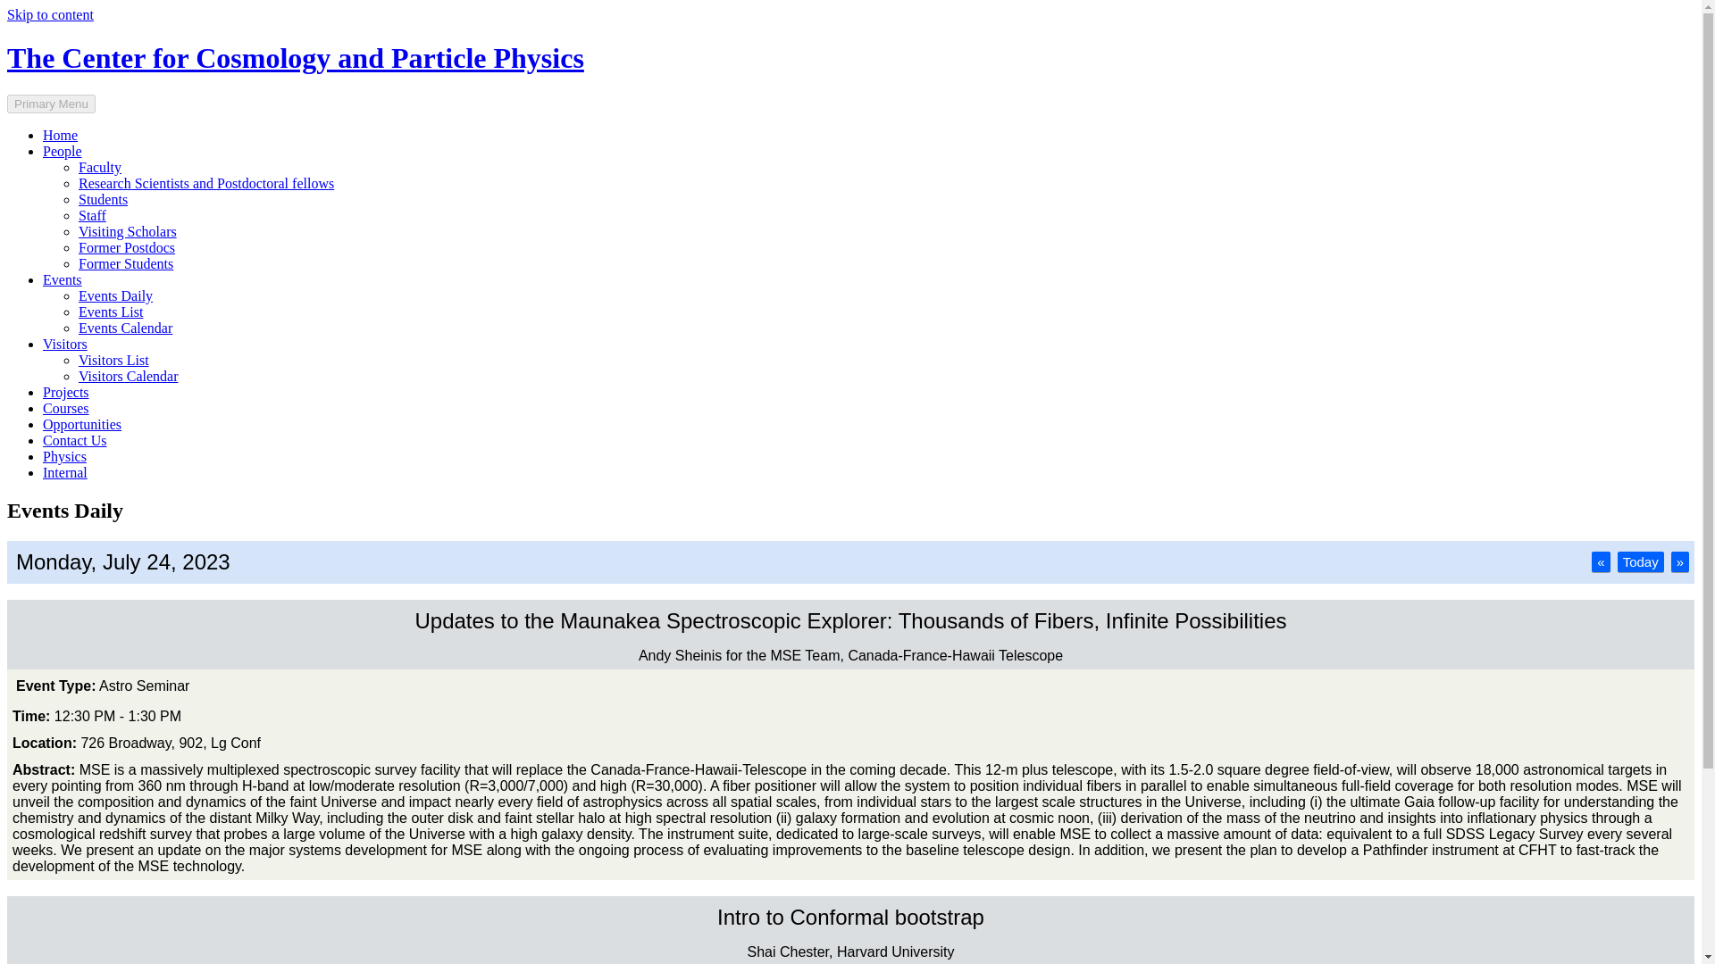  I want to click on Visitors, so click(64, 344).